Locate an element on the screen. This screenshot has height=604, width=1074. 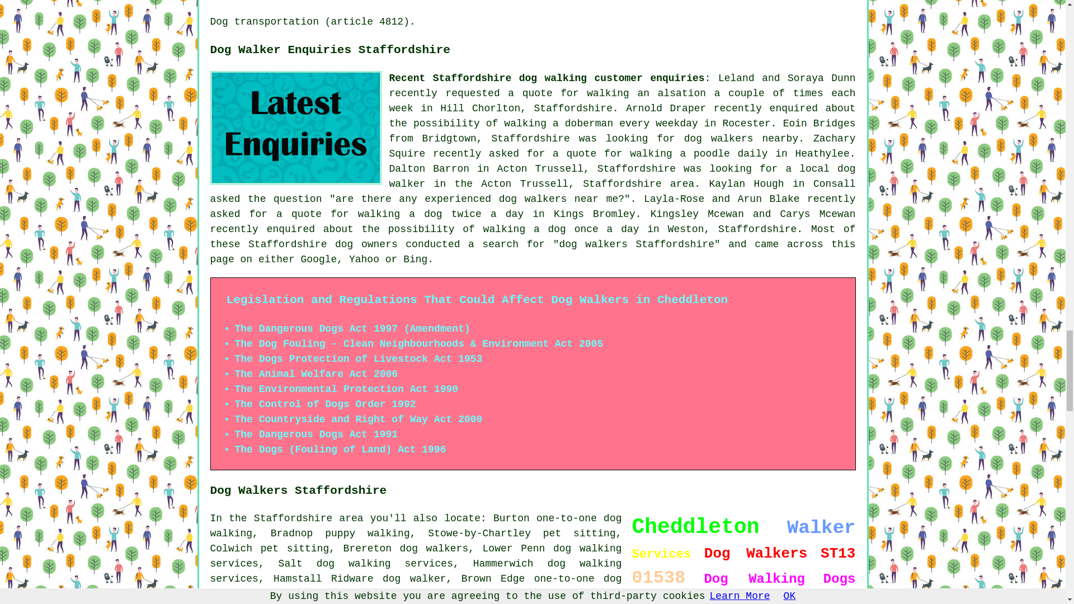
dog walkers nearby is located at coordinates (742, 139).